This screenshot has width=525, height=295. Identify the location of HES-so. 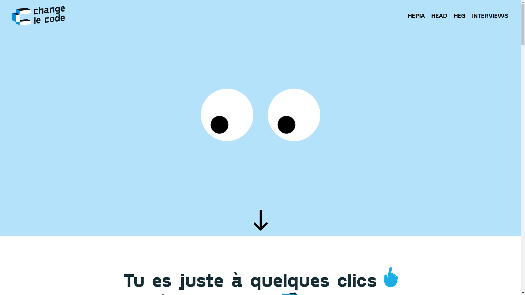
(39, 16).